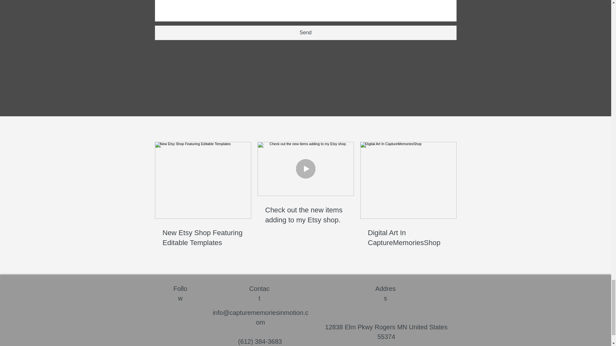 Image resolution: width=616 pixels, height=346 pixels. I want to click on Send, so click(305, 33).